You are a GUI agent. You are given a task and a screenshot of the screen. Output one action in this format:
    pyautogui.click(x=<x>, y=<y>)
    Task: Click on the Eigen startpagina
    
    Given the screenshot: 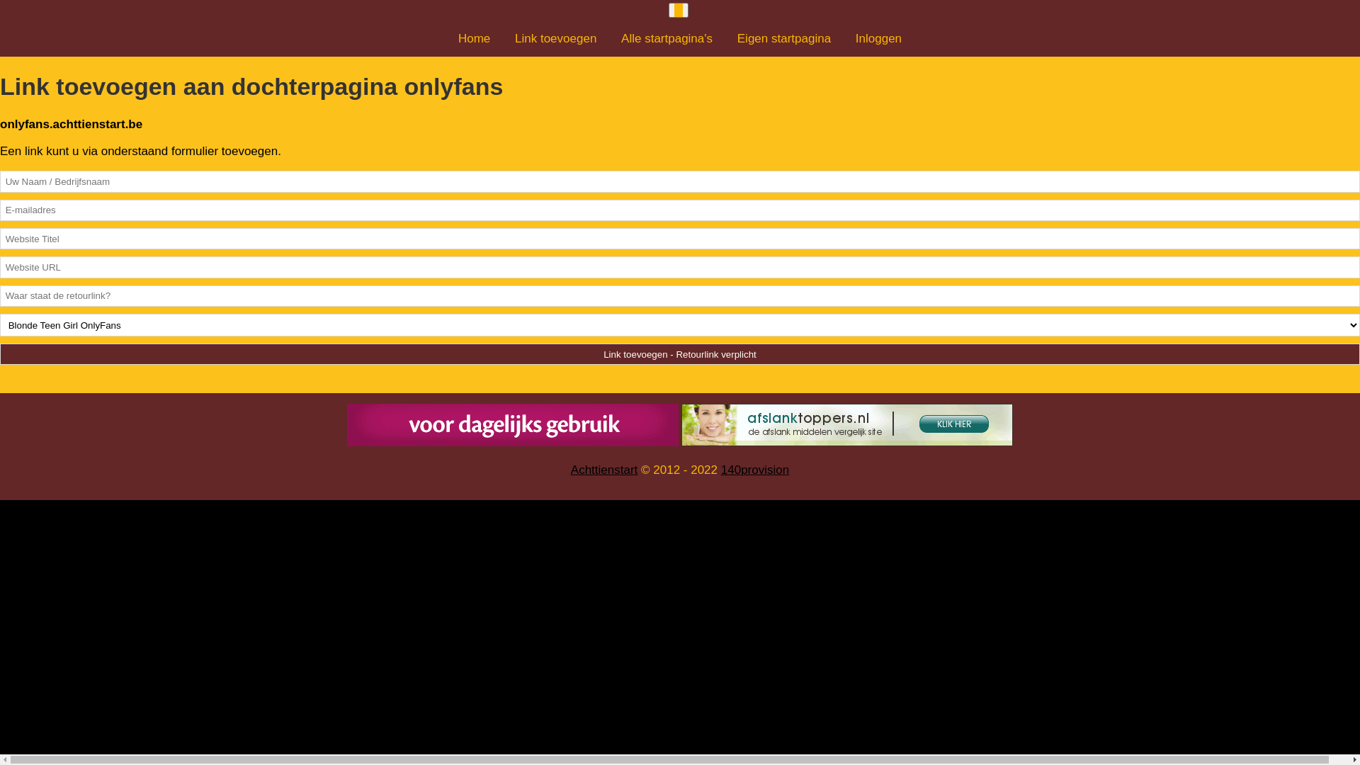 What is the action you would take?
    pyautogui.click(x=784, y=38)
    